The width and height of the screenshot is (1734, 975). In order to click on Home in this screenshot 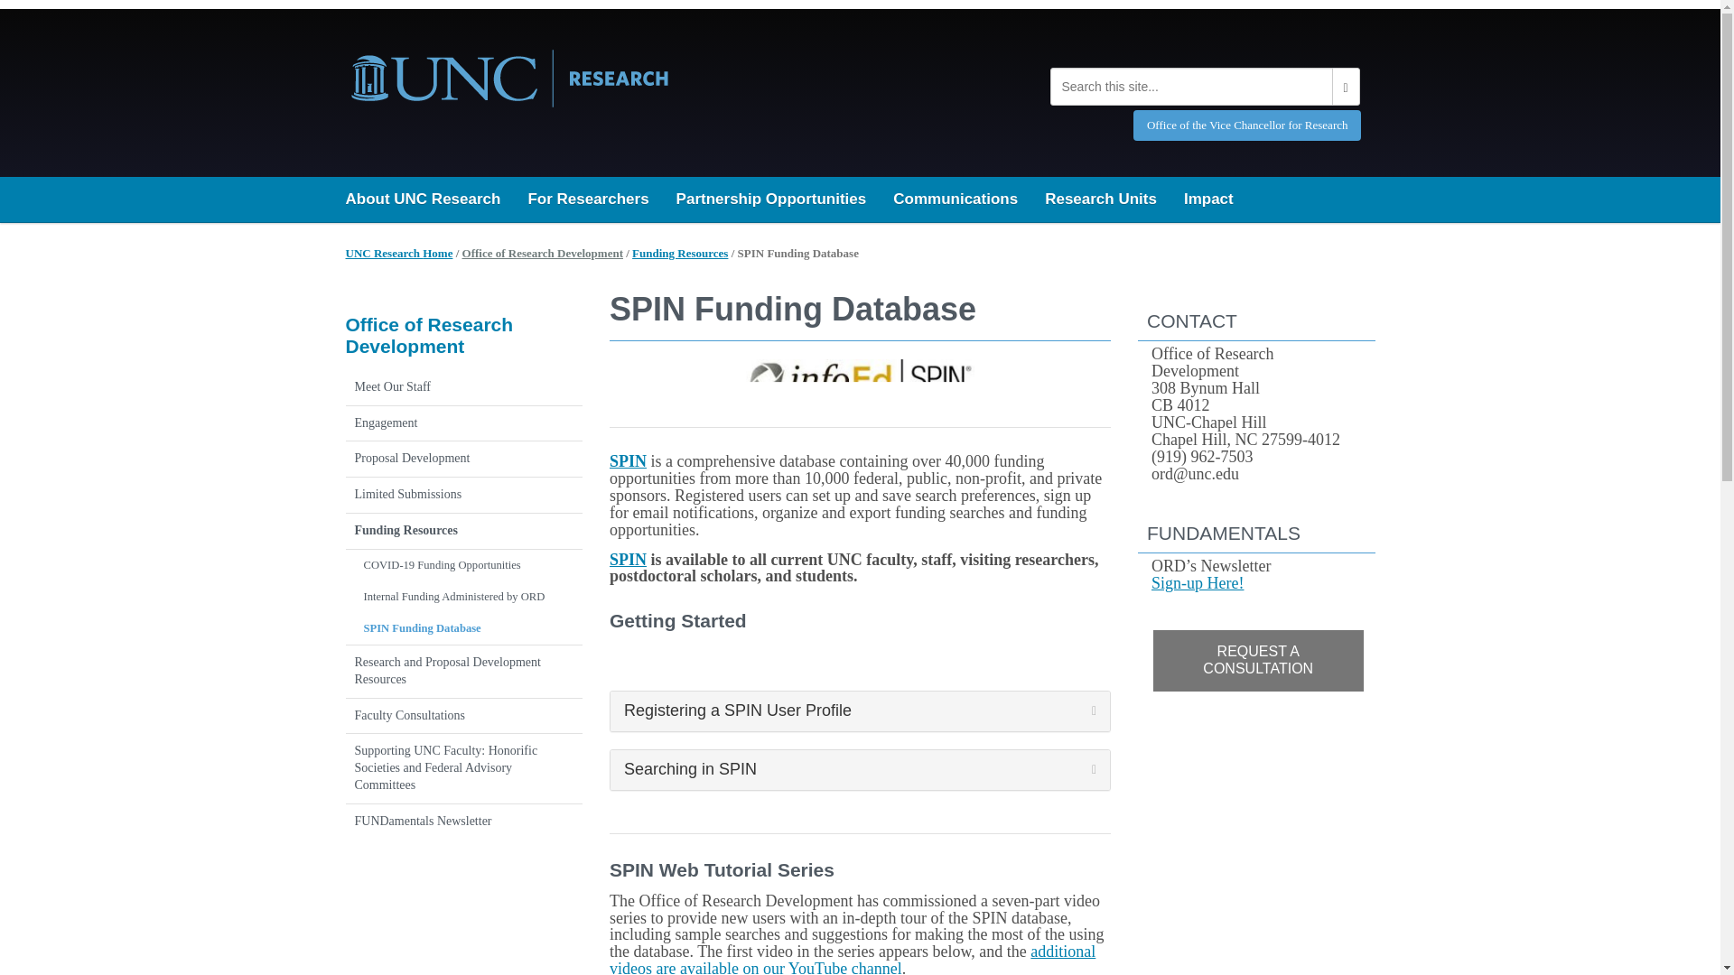, I will do `click(399, 253)`.